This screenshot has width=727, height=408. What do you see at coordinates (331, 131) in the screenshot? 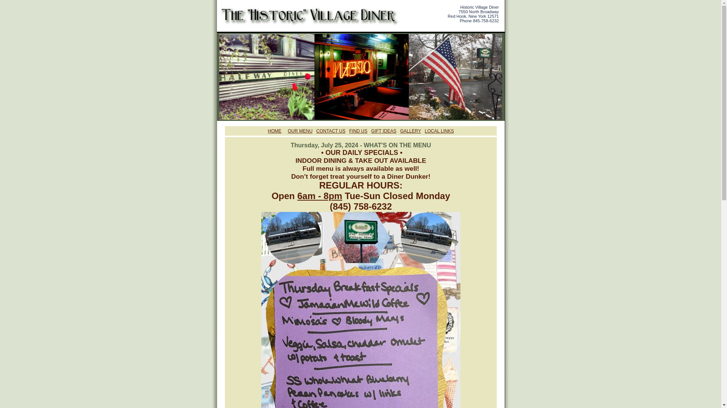
I see `CONTACT US` at bounding box center [331, 131].